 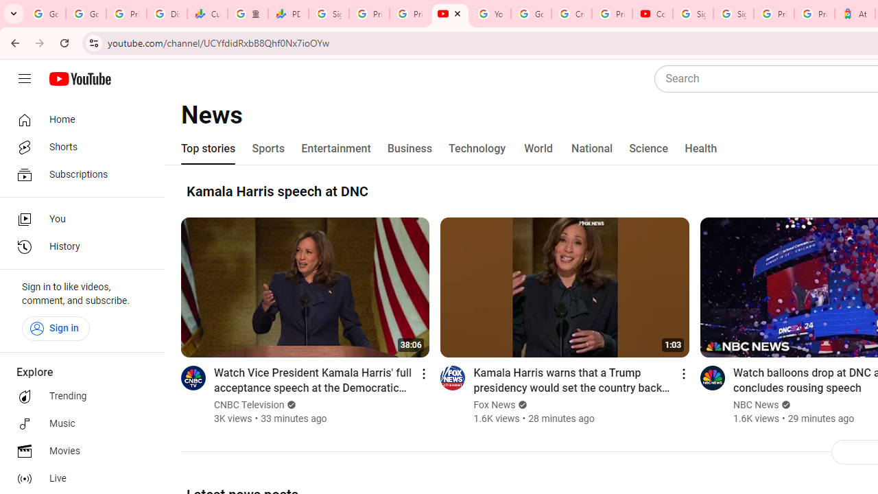 I want to click on YouTube Home, so click(x=80, y=79).